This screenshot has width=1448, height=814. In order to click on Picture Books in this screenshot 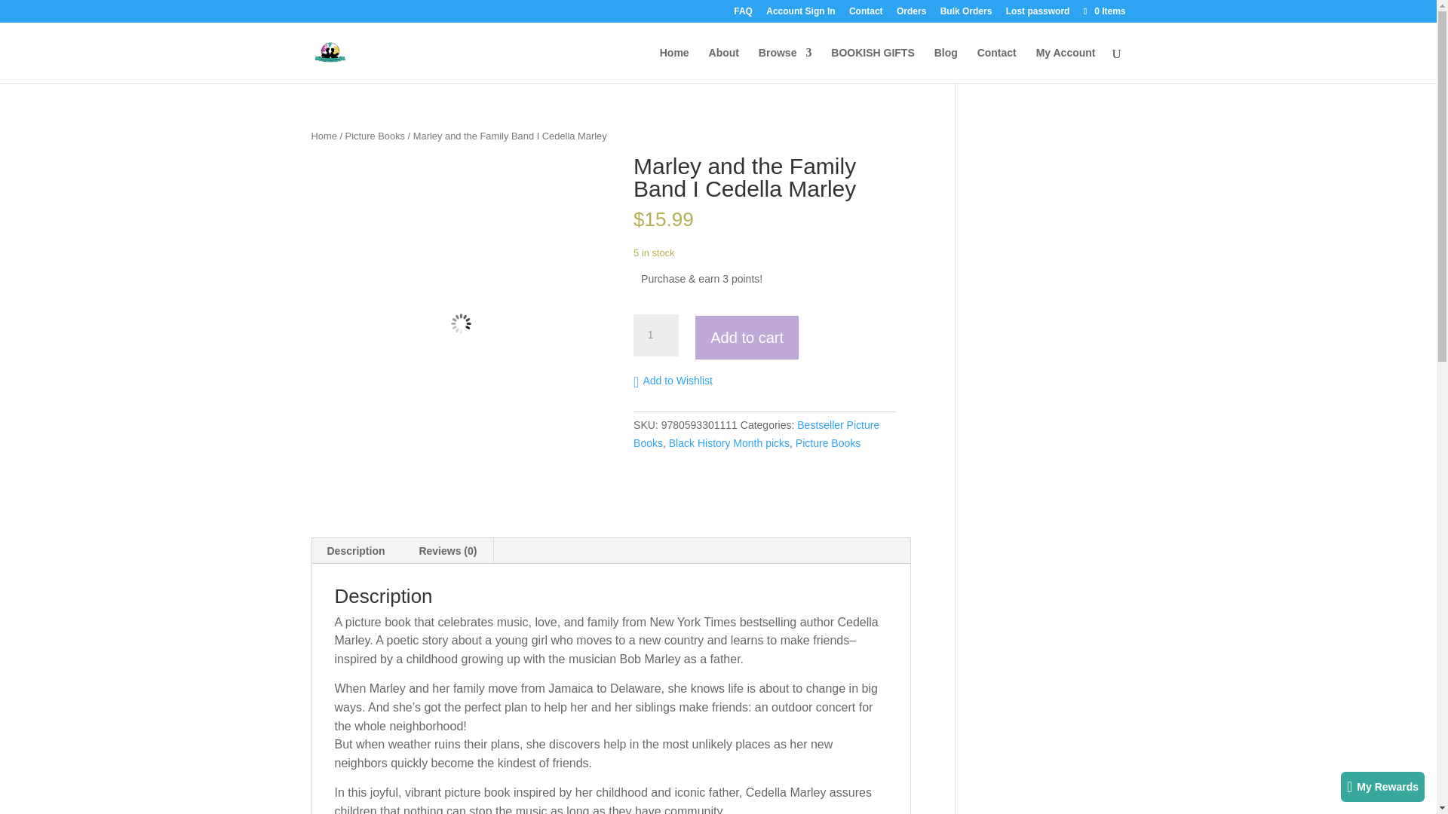, I will do `click(376, 136)`.